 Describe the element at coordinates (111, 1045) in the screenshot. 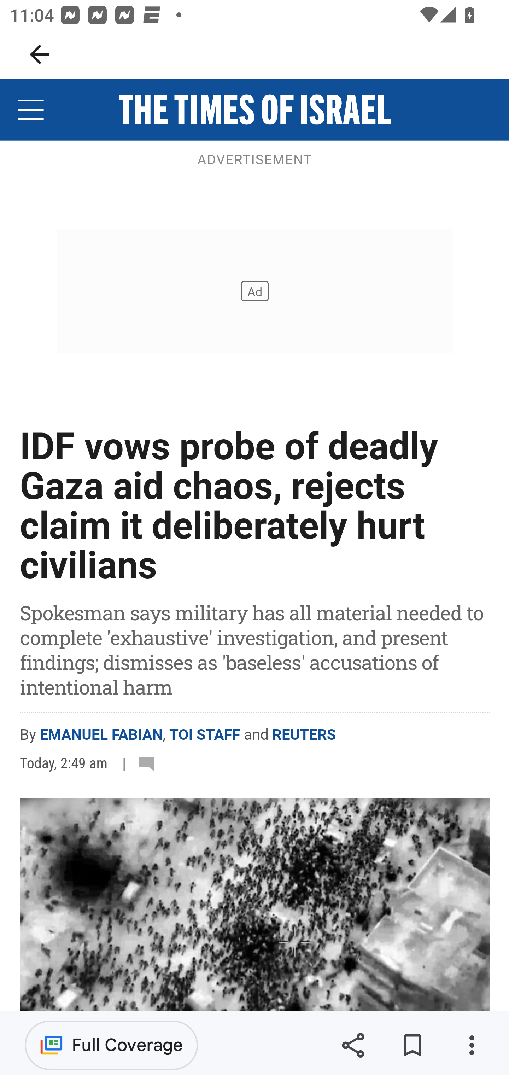

I see `Full Coverage` at that location.